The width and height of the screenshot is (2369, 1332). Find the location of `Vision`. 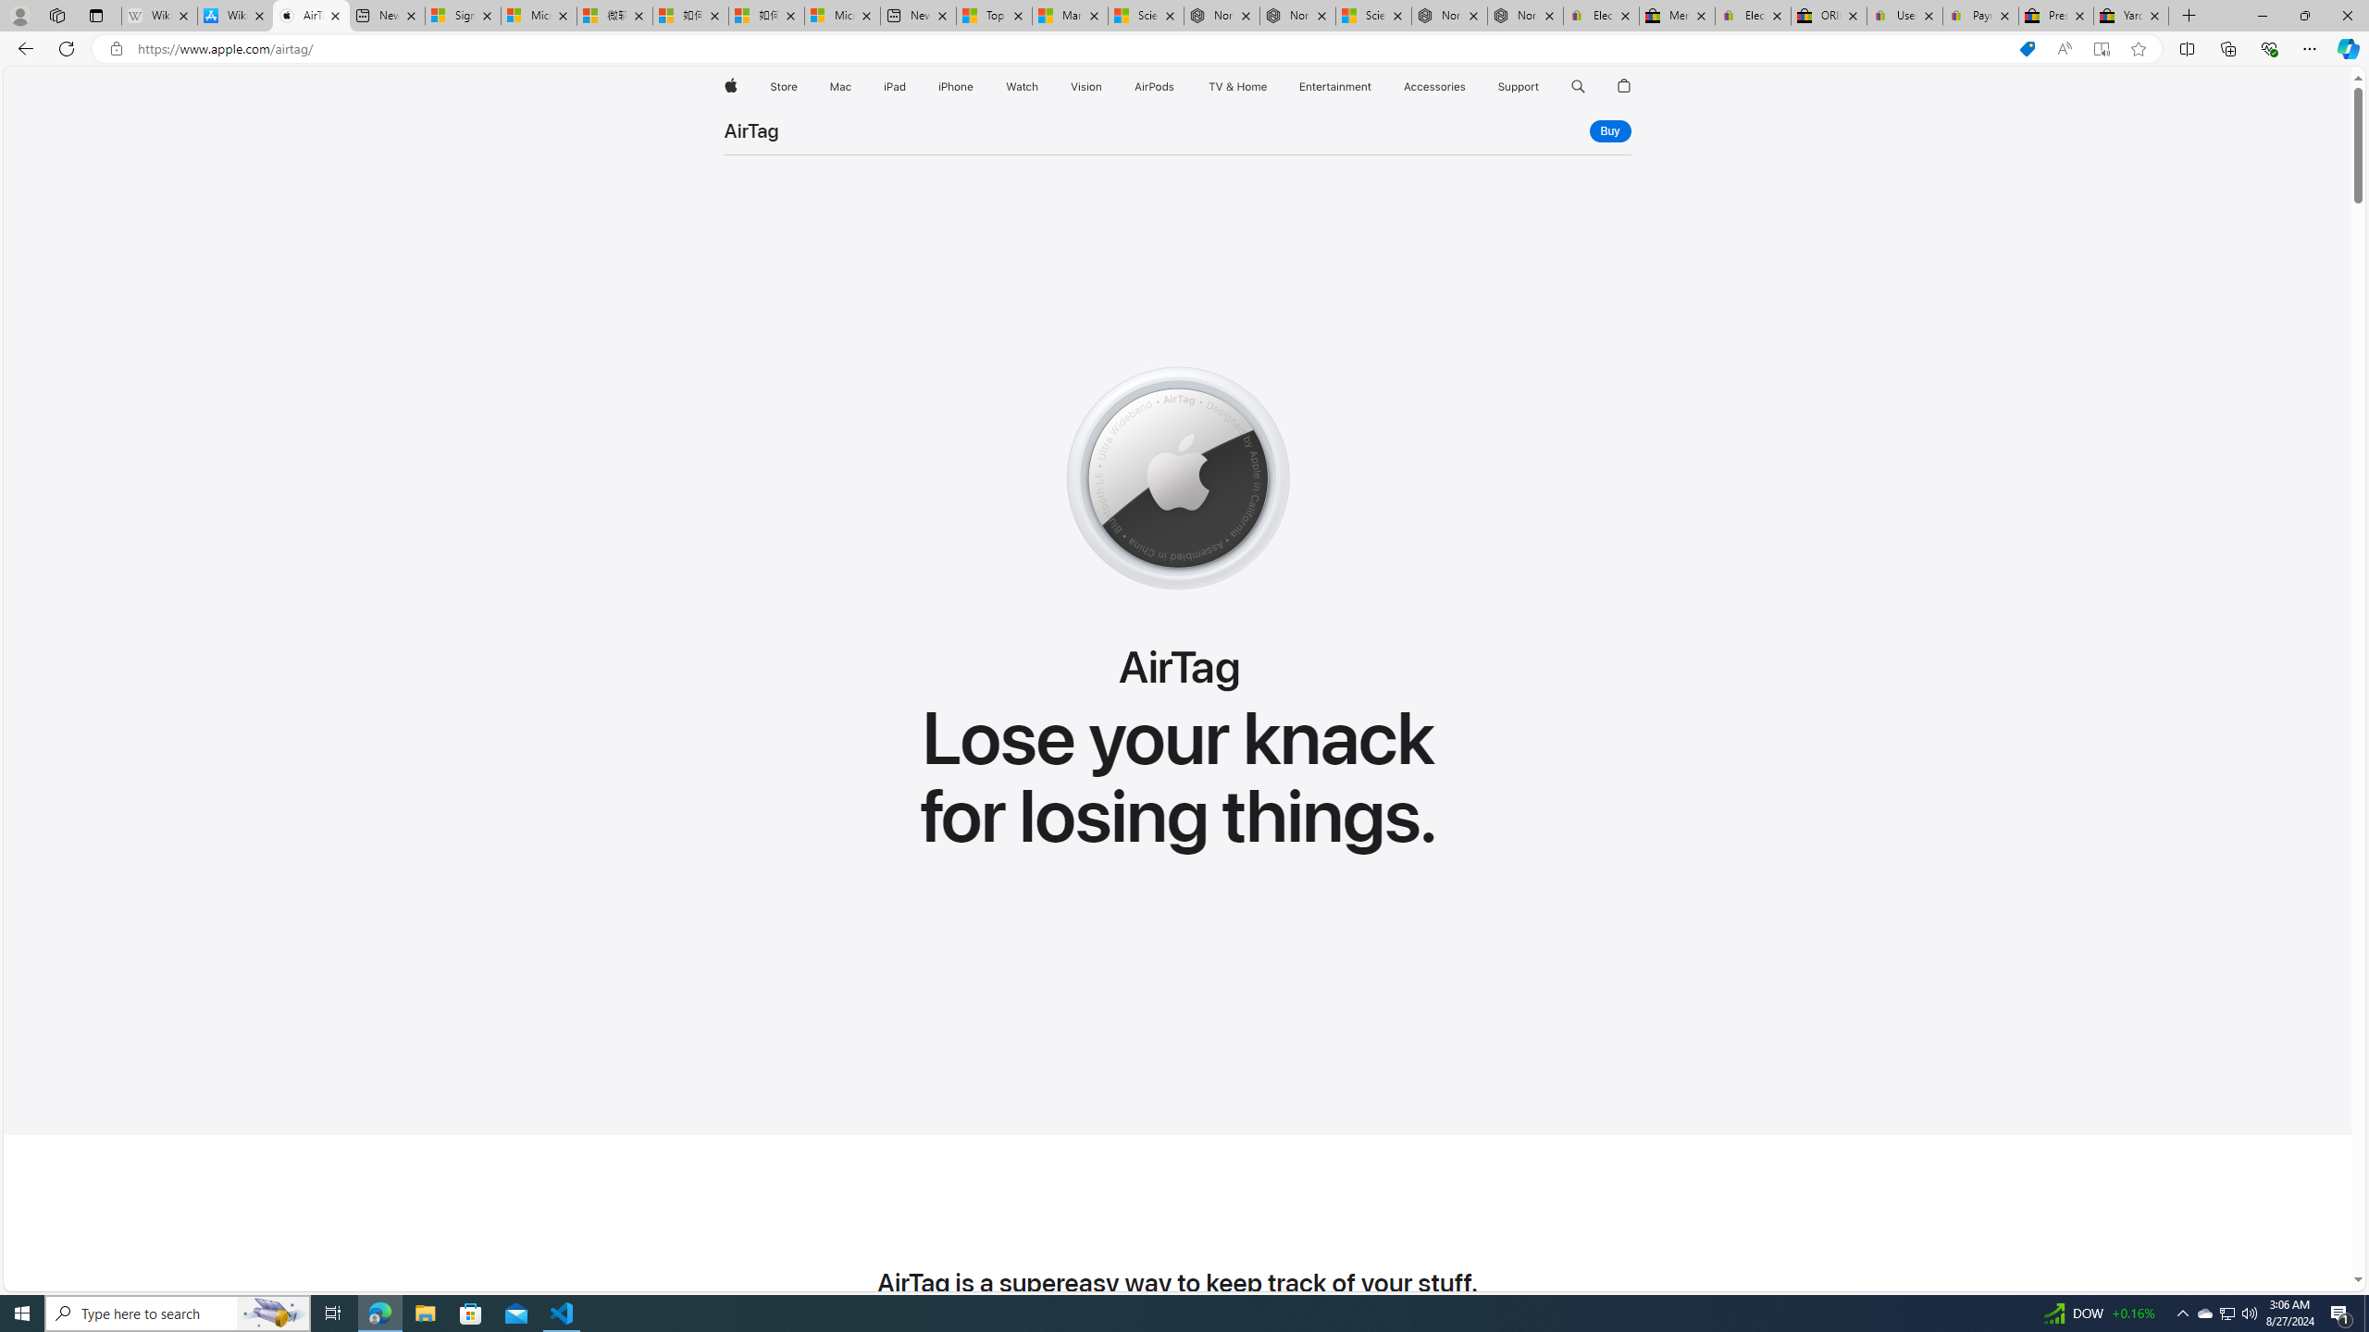

Vision is located at coordinates (1086, 87).